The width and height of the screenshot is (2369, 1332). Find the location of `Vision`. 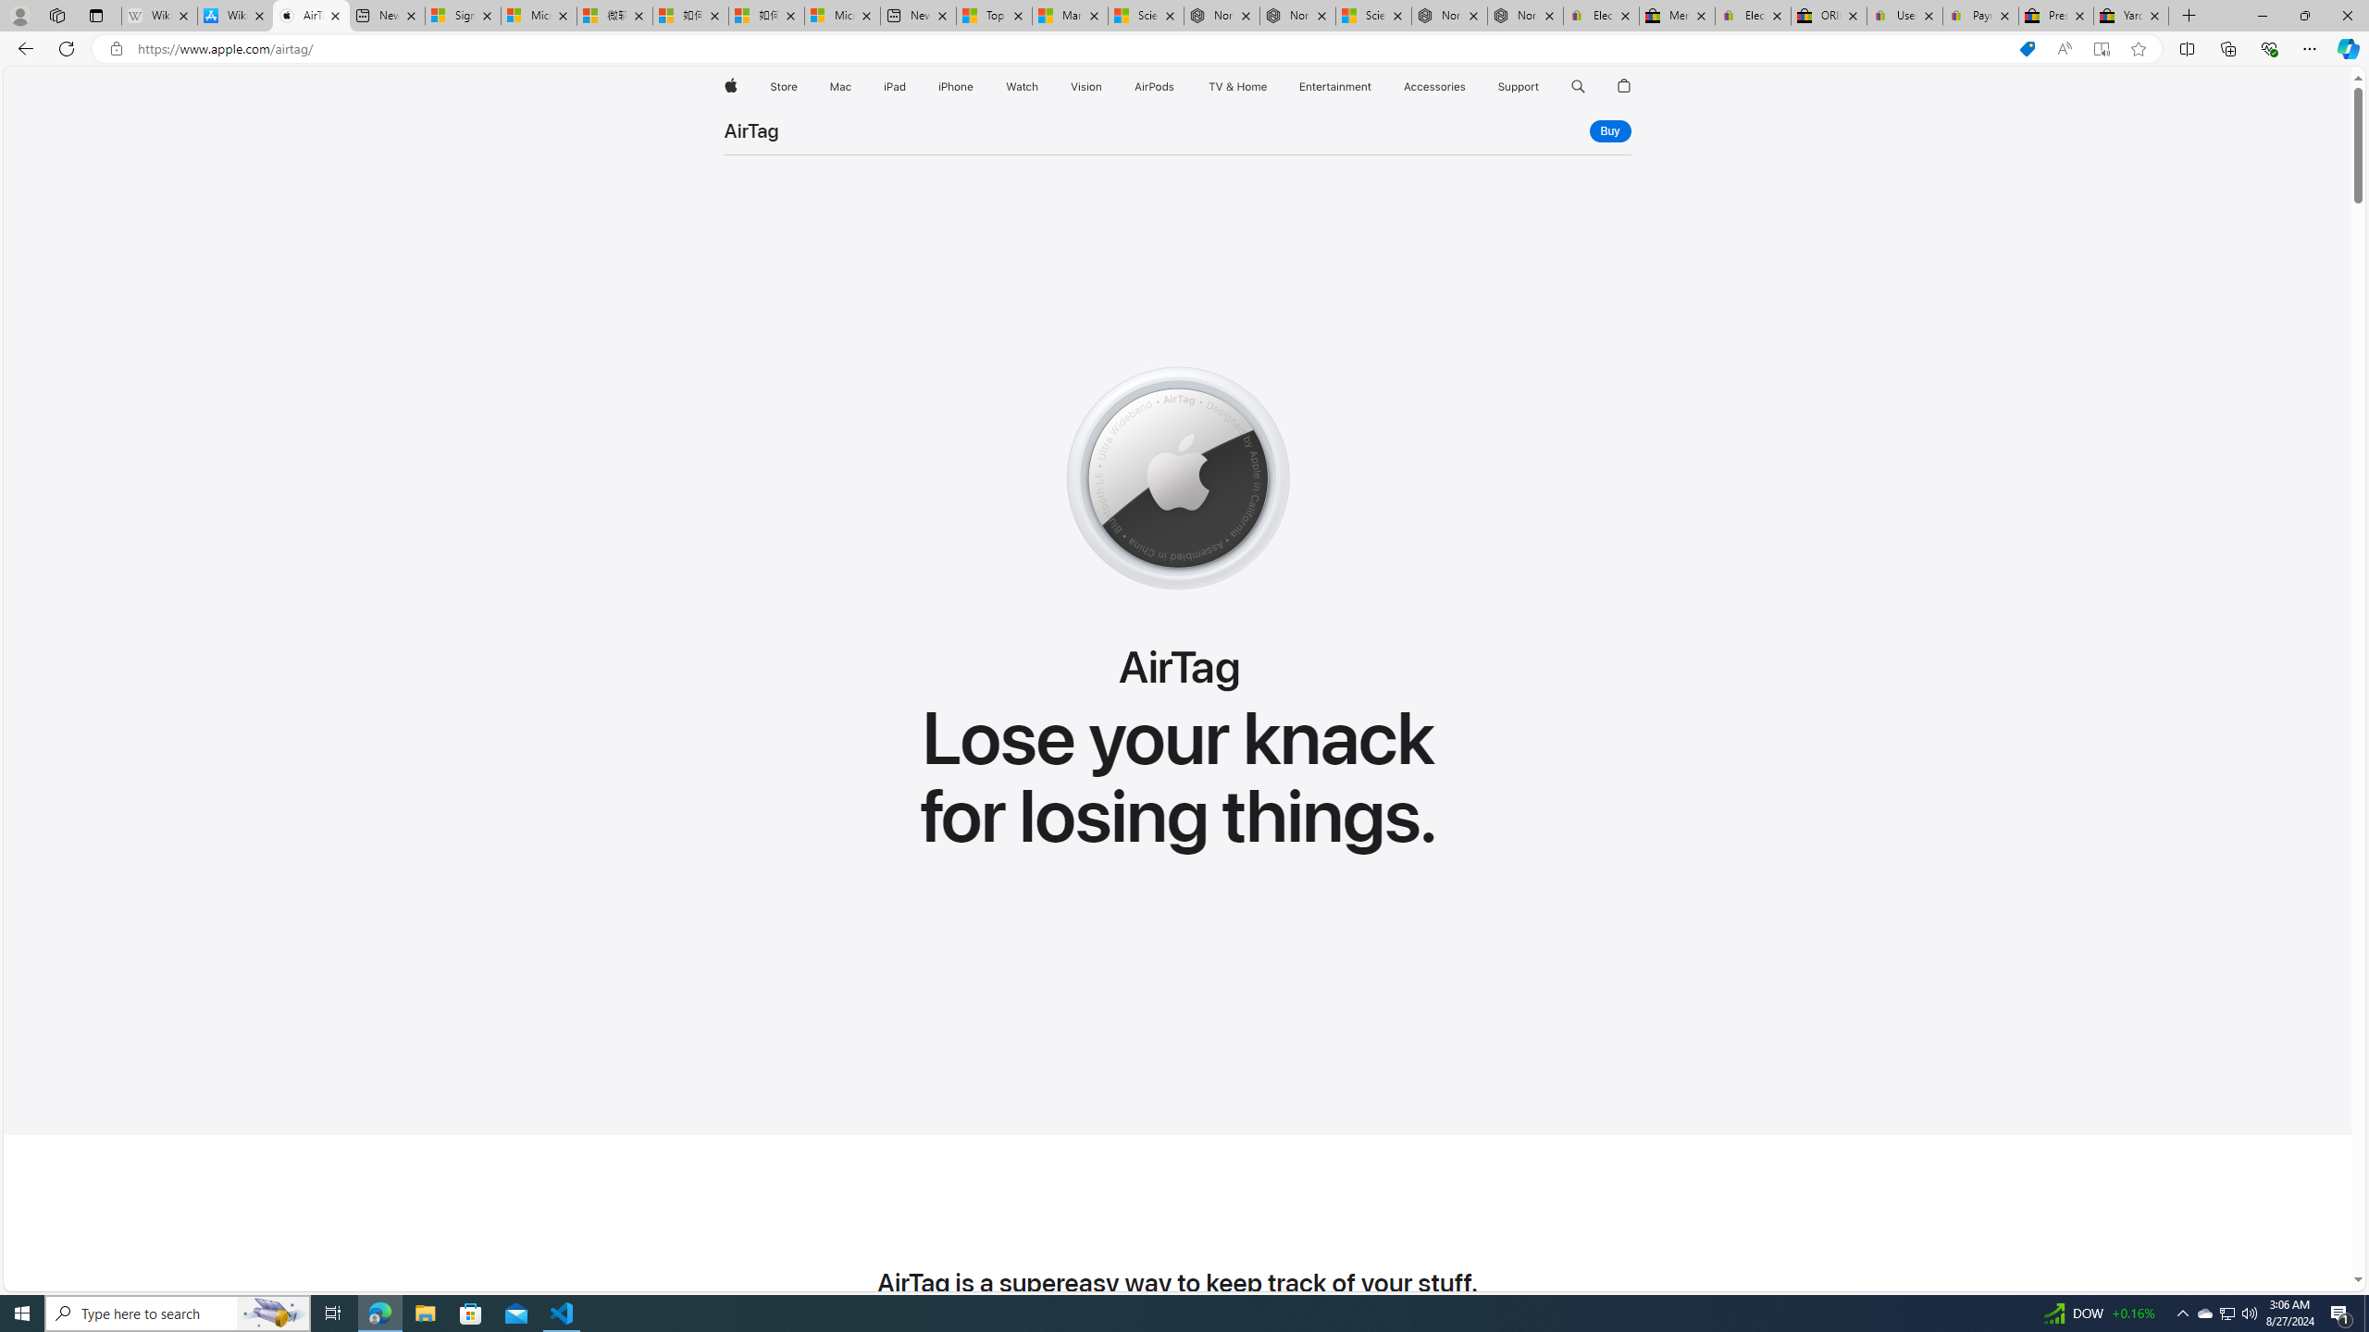

Vision is located at coordinates (1086, 87).